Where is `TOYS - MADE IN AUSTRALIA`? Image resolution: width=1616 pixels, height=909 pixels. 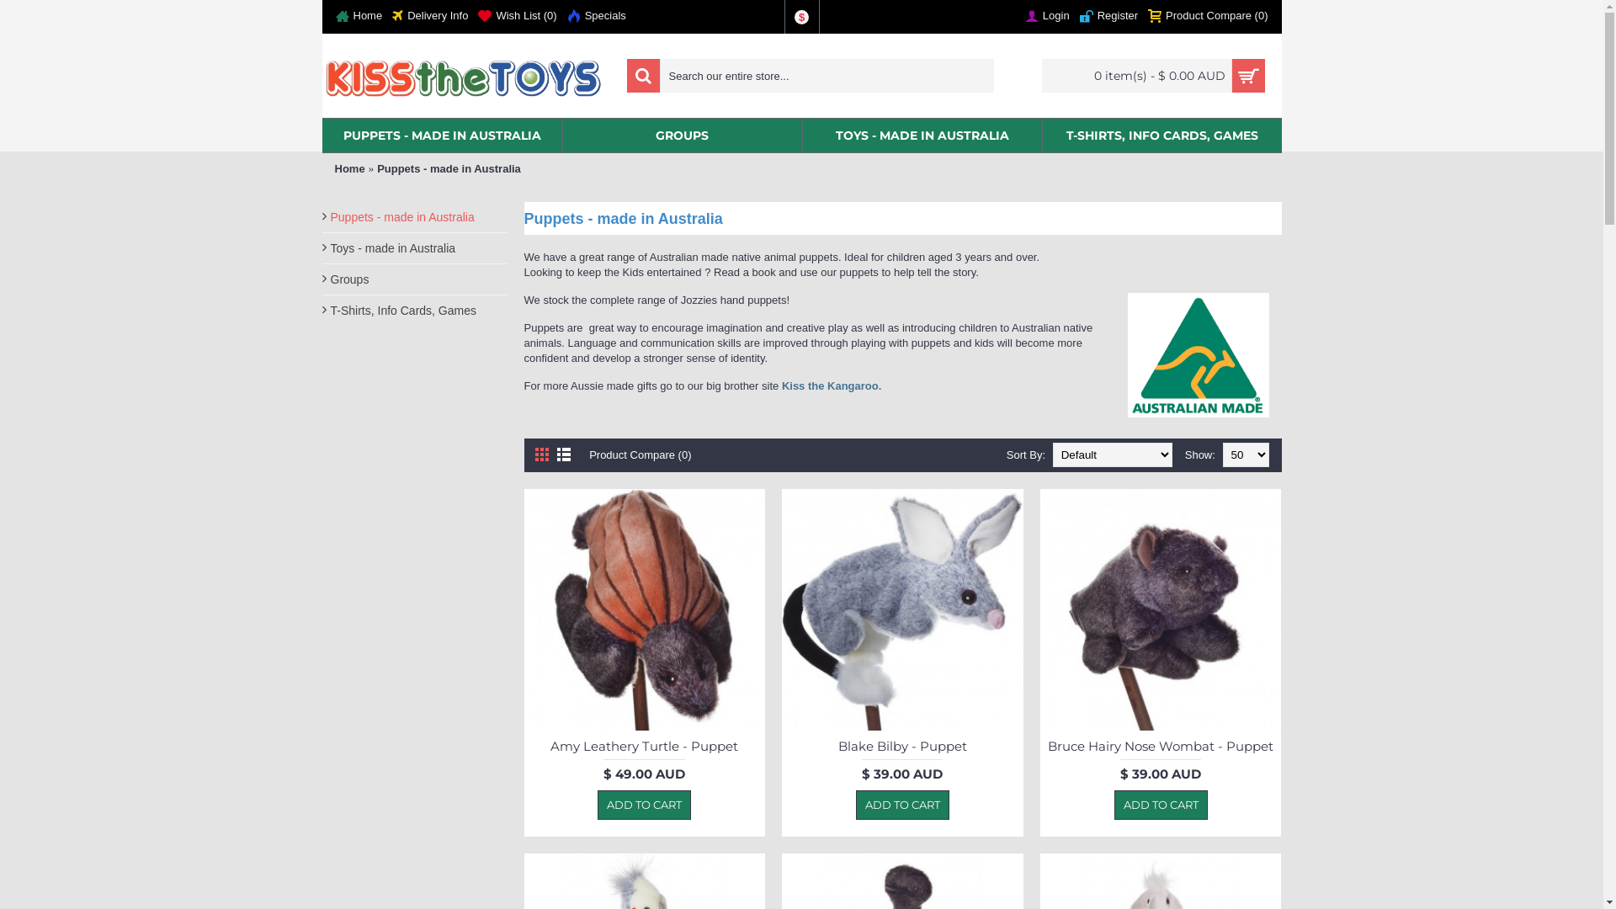
TOYS - MADE IN AUSTRALIA is located at coordinates (922, 136).